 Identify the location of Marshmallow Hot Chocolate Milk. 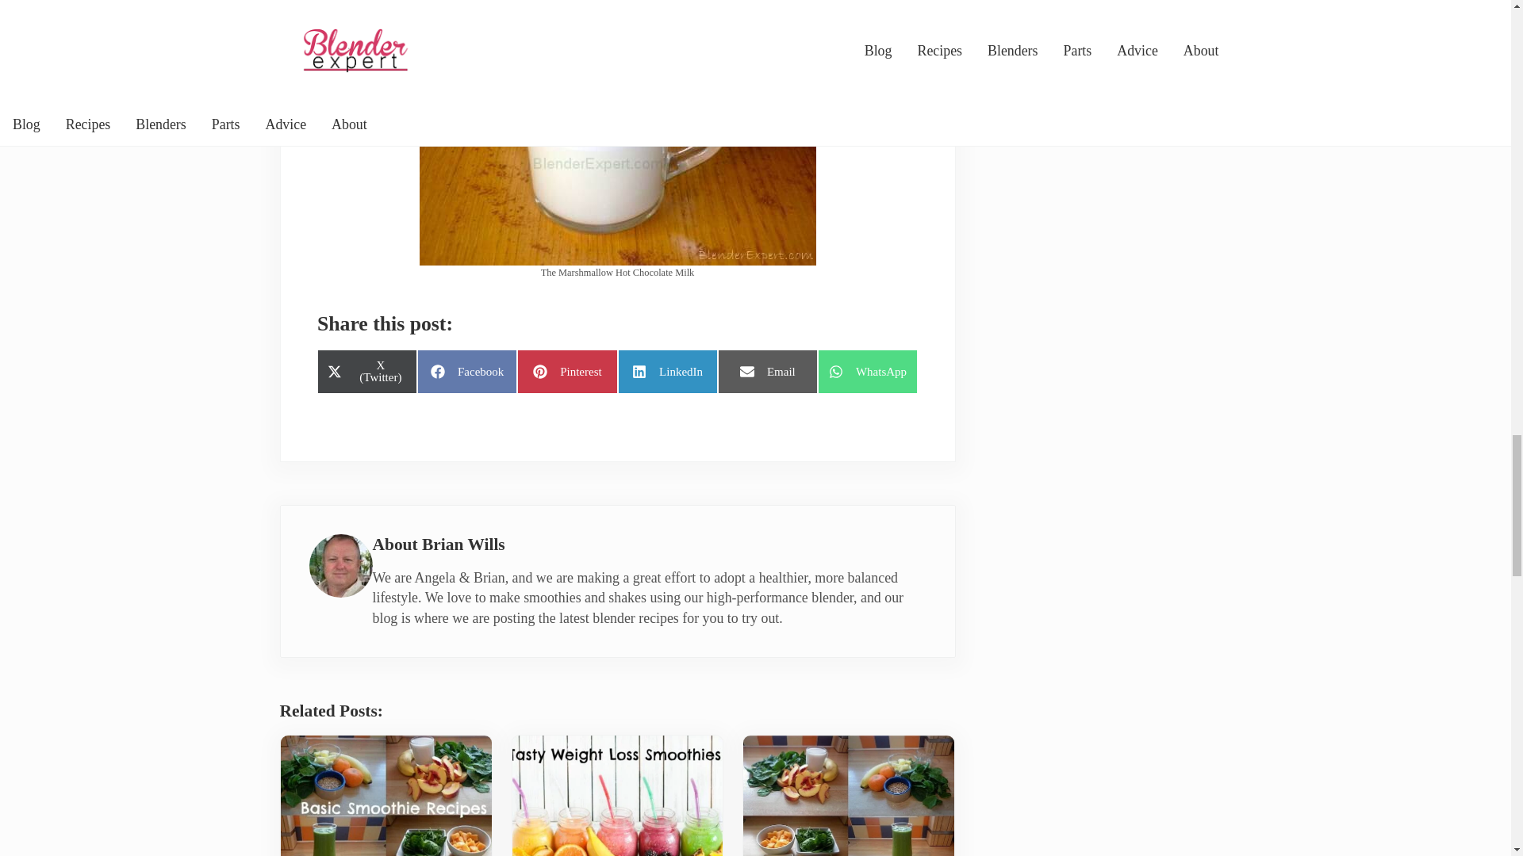
(617, 132).